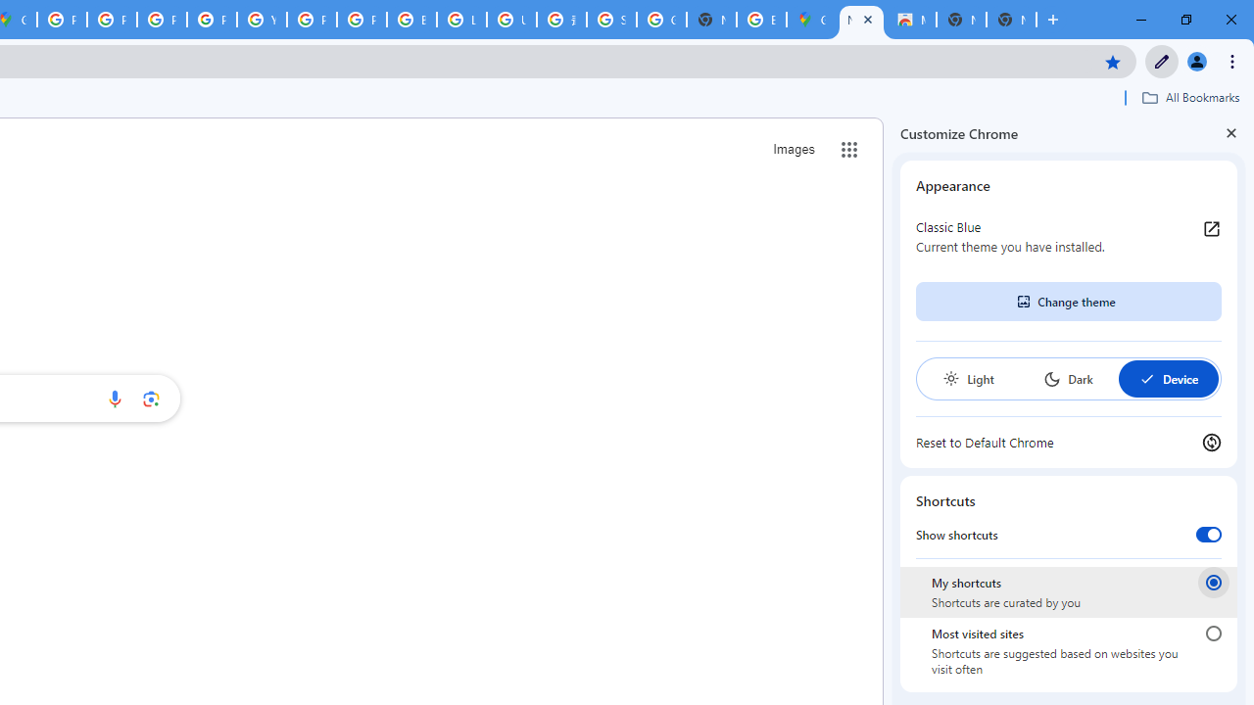  I want to click on Google Maps, so click(811, 20).